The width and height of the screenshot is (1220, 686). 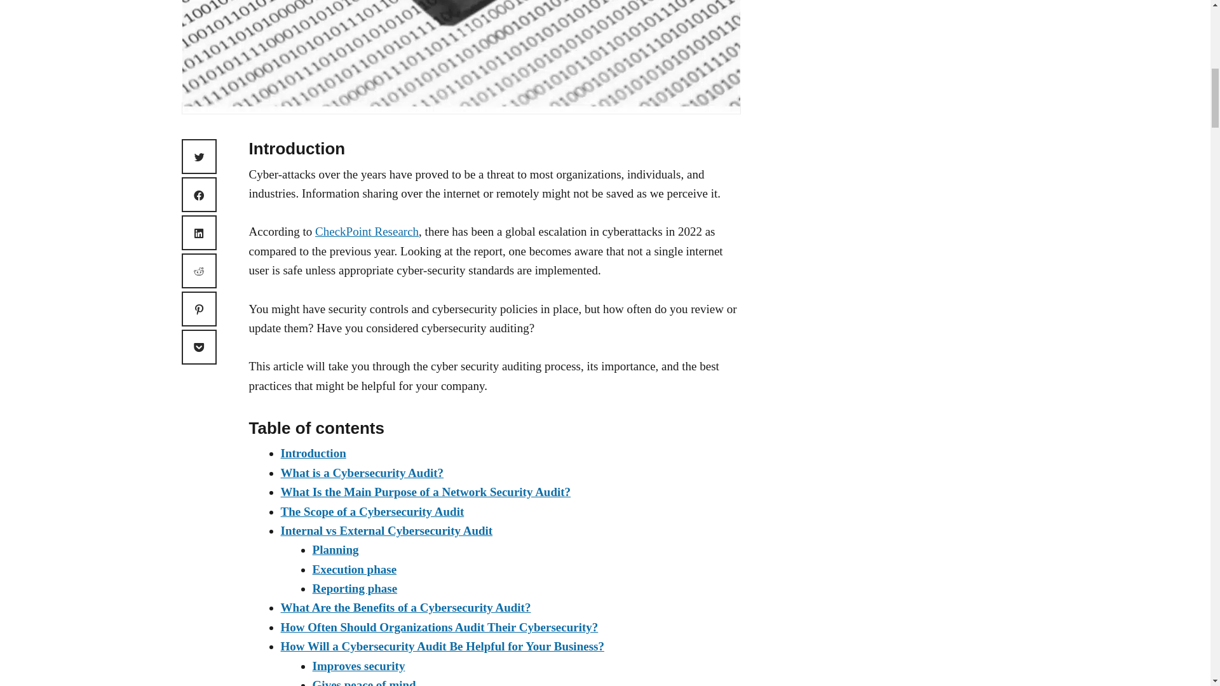 I want to click on Gives peace of mind, so click(x=363, y=682).